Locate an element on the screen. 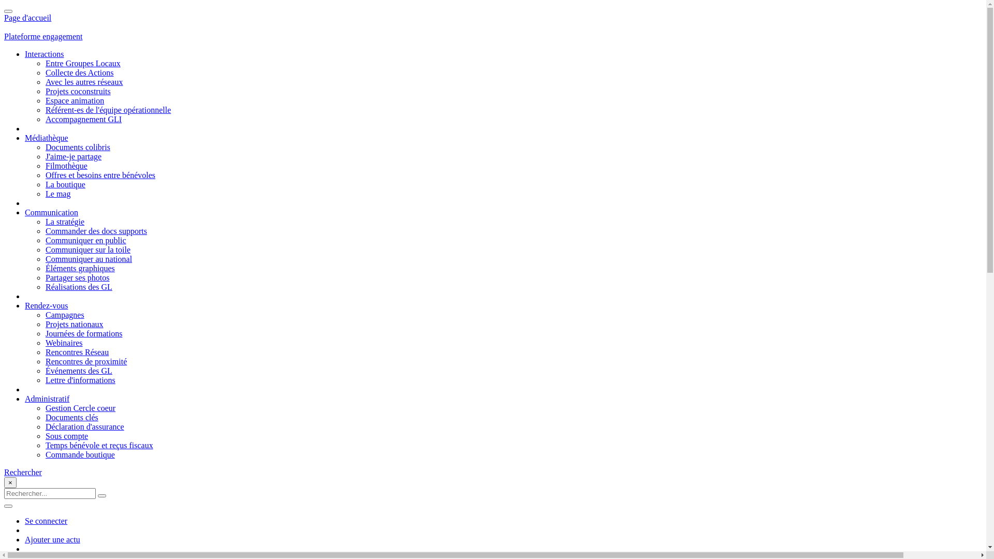 This screenshot has height=559, width=994. Se connecter is located at coordinates (46, 521).